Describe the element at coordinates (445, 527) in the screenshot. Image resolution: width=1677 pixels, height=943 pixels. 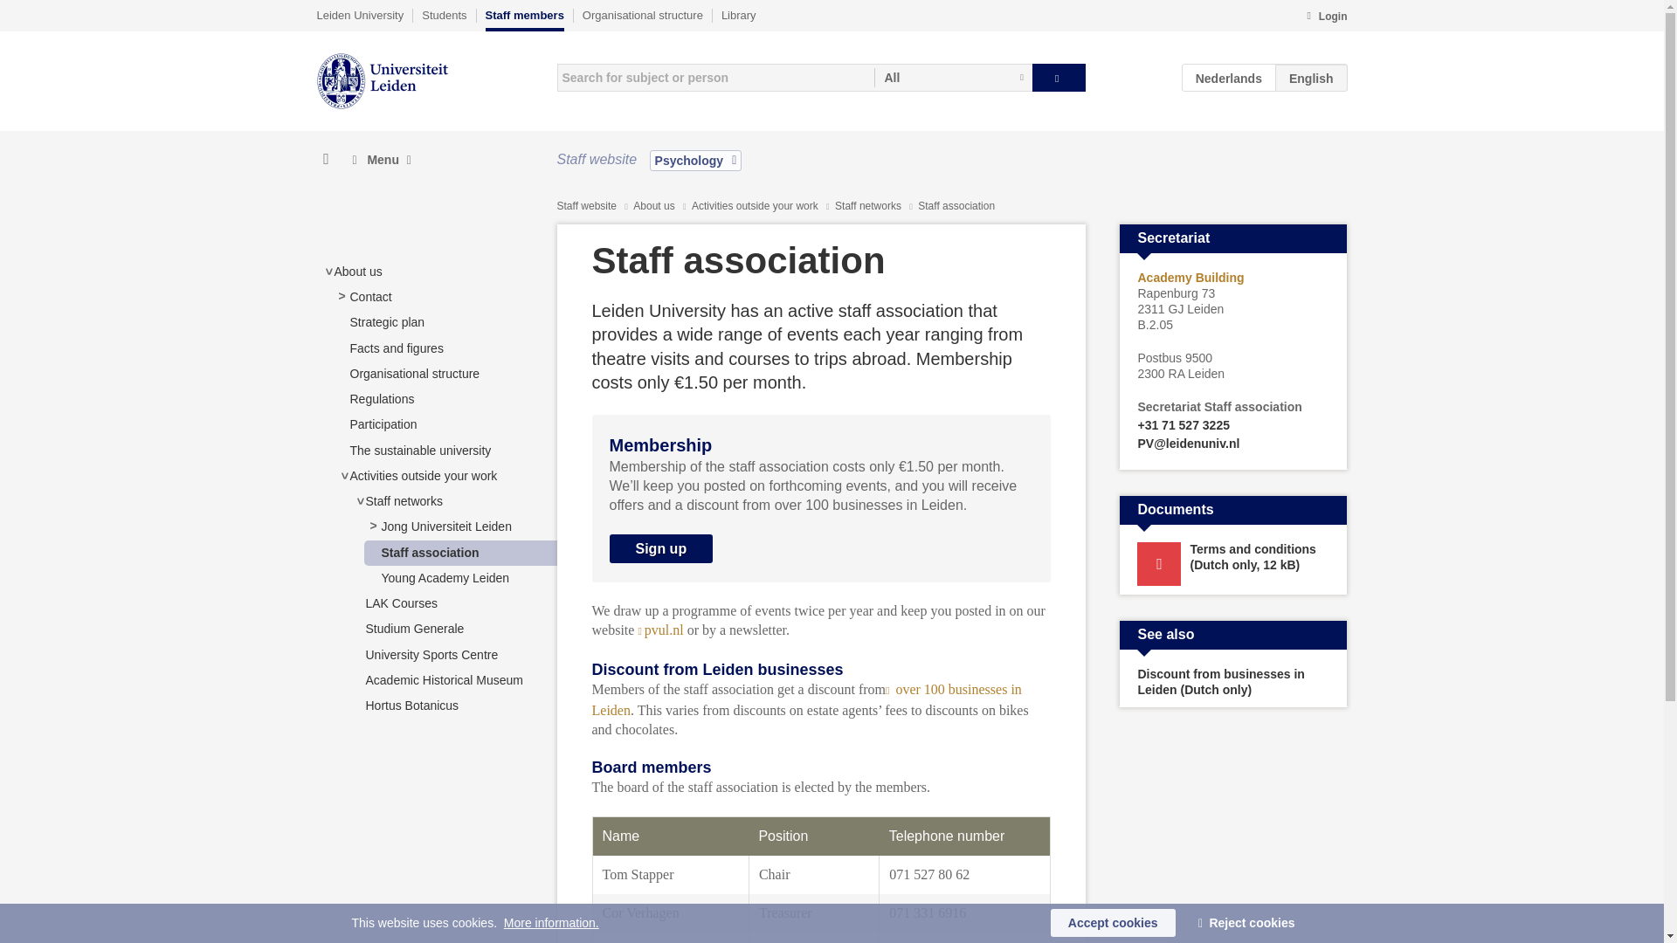
I see `Jong Universiteit Leiden` at that location.